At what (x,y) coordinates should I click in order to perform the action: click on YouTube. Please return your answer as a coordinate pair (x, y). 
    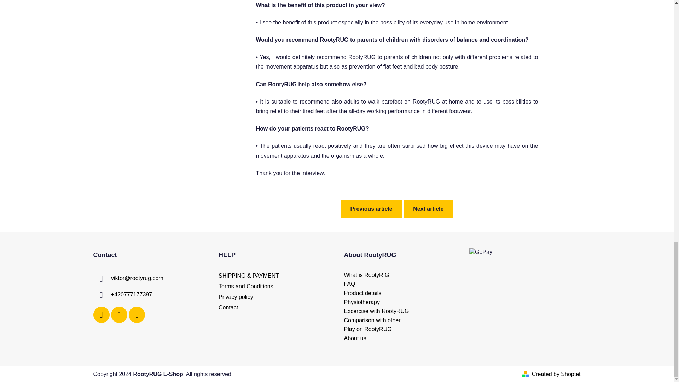
    Looking at the image, I should click on (137, 315).